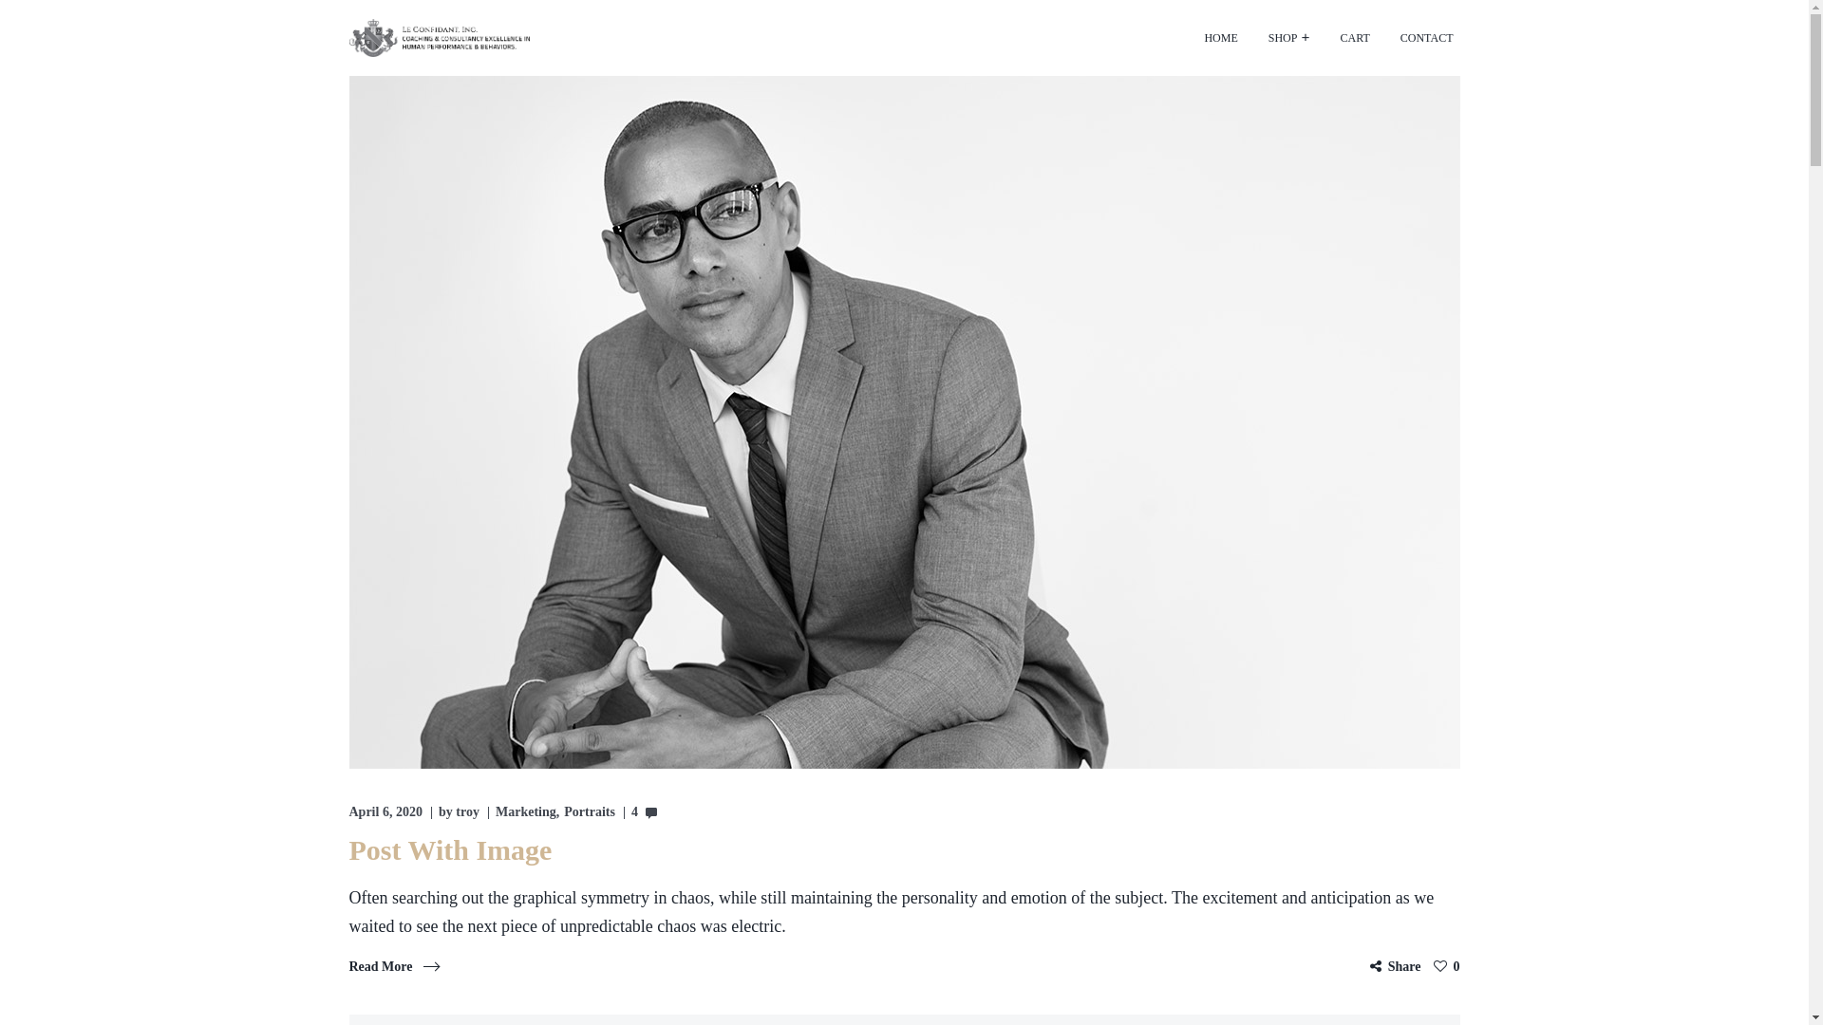  What do you see at coordinates (1392, 966) in the screenshot?
I see `Share` at bounding box center [1392, 966].